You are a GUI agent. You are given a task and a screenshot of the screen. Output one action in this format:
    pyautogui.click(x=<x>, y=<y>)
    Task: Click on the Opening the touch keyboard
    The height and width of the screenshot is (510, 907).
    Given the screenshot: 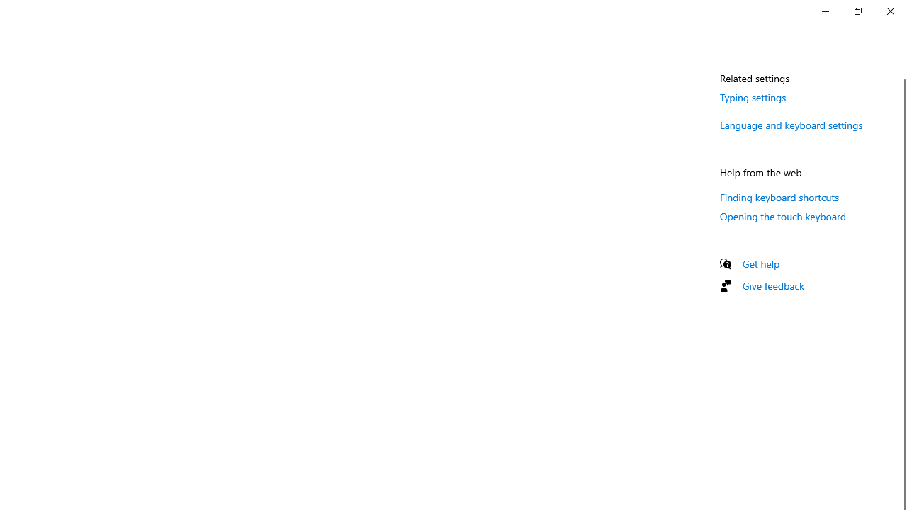 What is the action you would take?
    pyautogui.click(x=784, y=216)
    